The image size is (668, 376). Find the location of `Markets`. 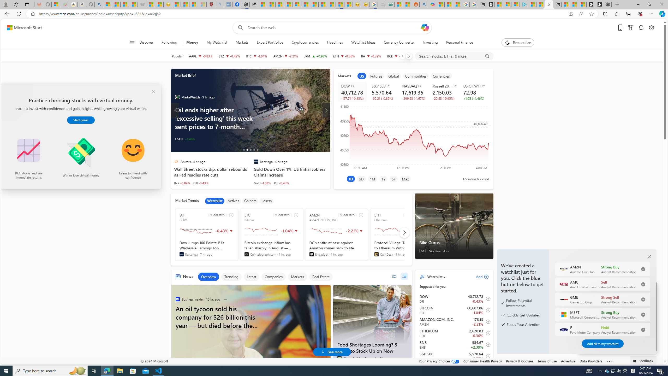

Markets is located at coordinates (242, 43).